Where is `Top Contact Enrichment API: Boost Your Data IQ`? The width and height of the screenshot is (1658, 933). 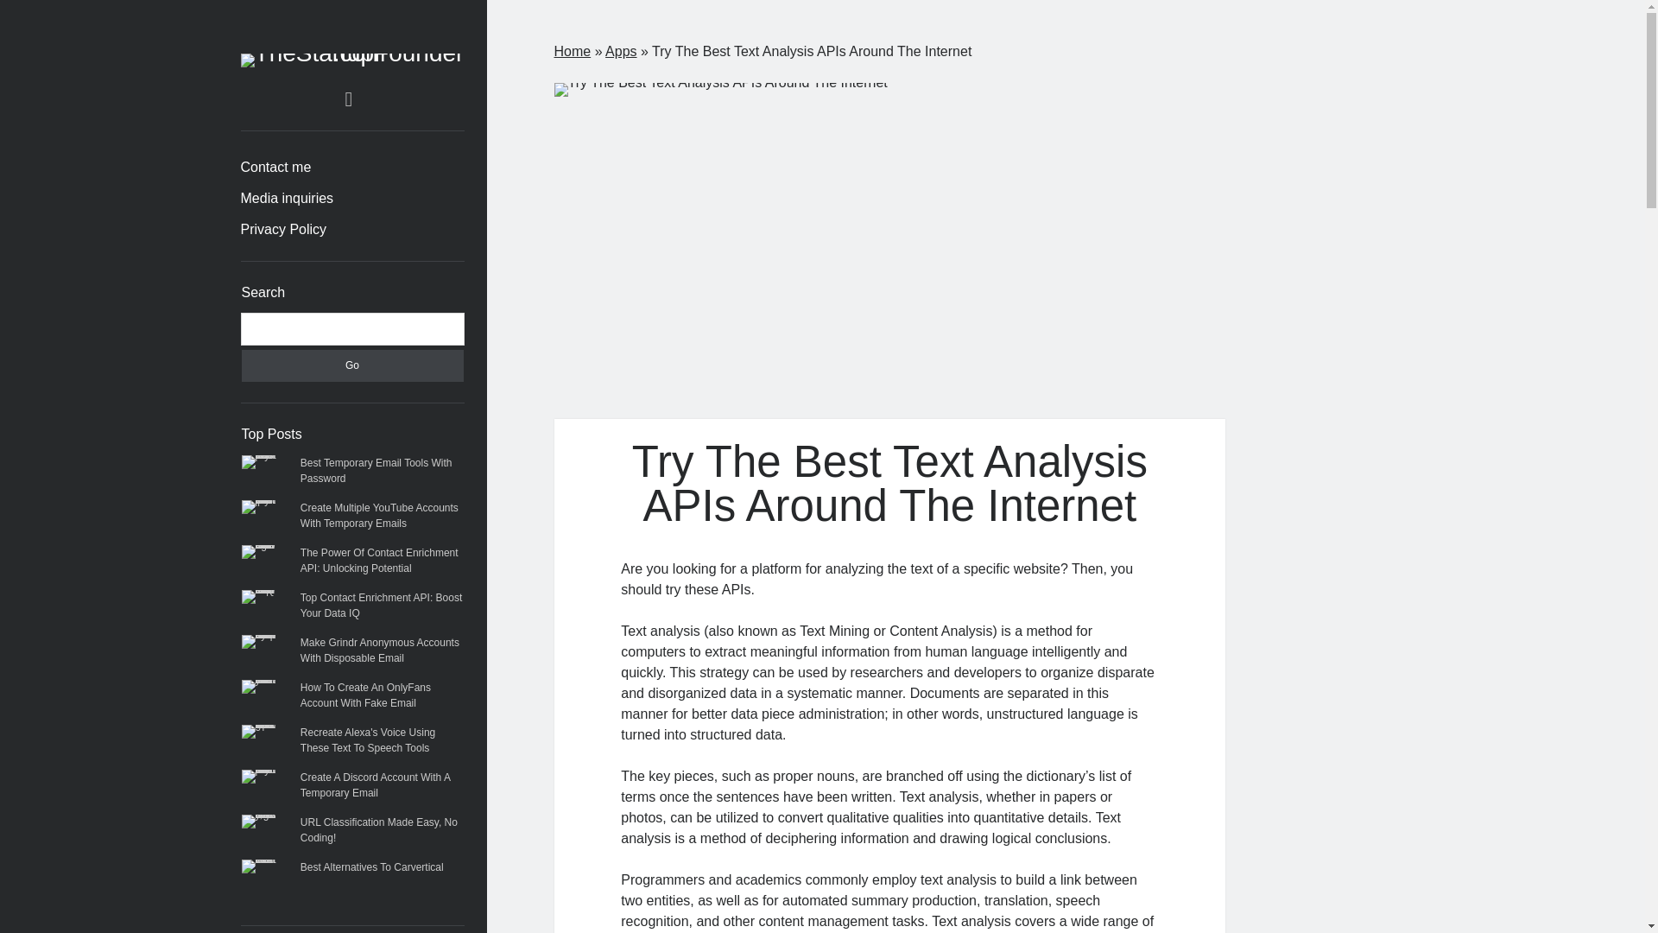 Top Contact Enrichment API: Boost Your Data IQ is located at coordinates (381, 605).